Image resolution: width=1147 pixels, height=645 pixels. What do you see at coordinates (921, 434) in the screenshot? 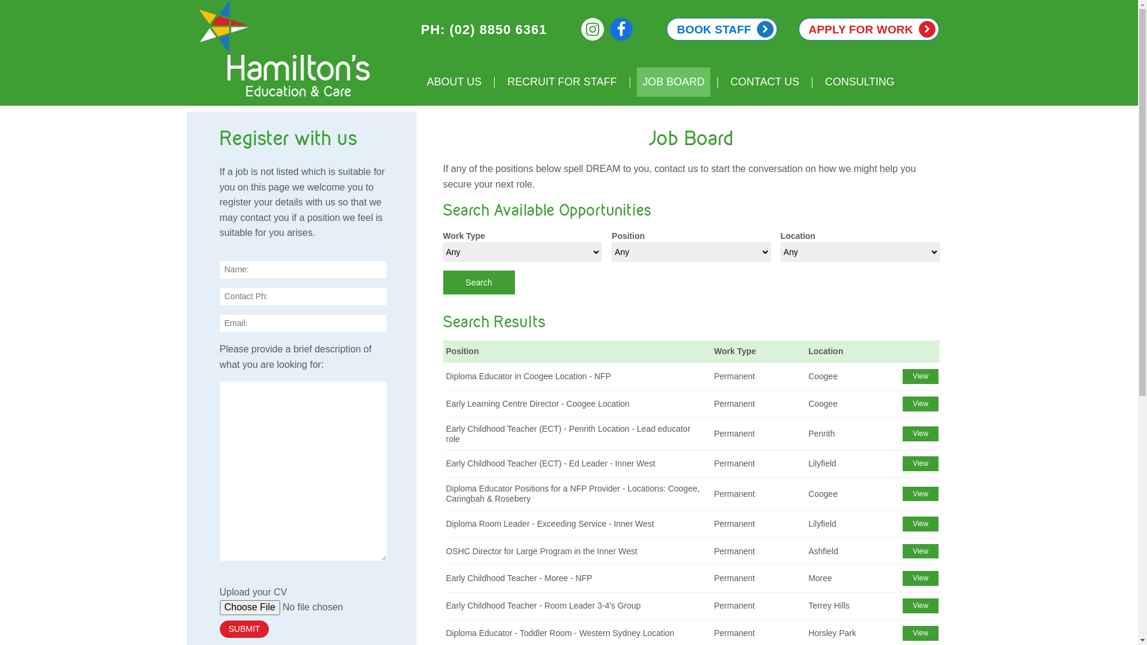
I see `View` at bounding box center [921, 434].